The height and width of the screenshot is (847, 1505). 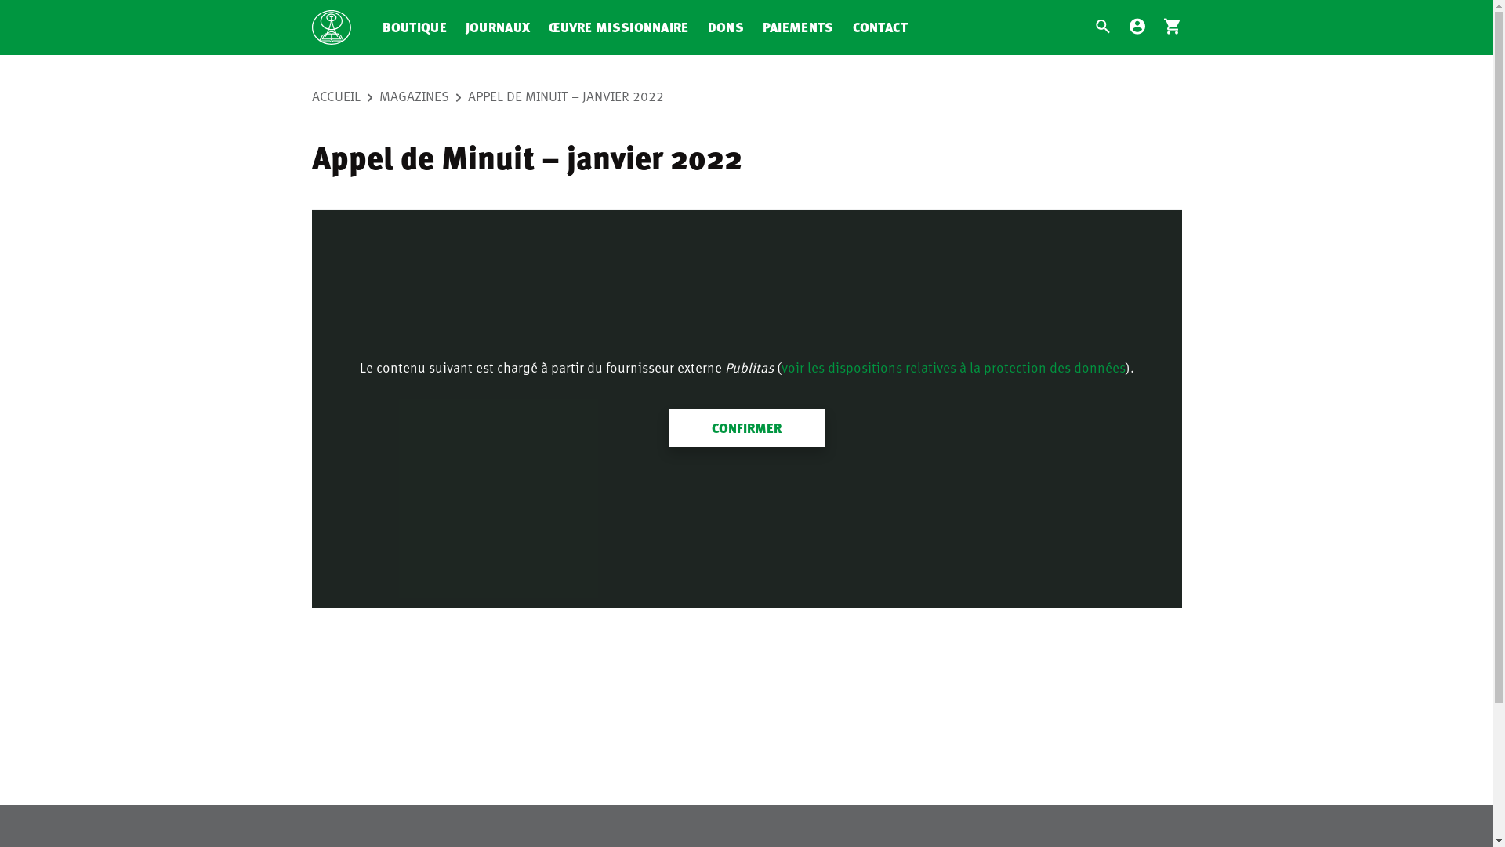 I want to click on MAGAZINES, so click(x=423, y=96).